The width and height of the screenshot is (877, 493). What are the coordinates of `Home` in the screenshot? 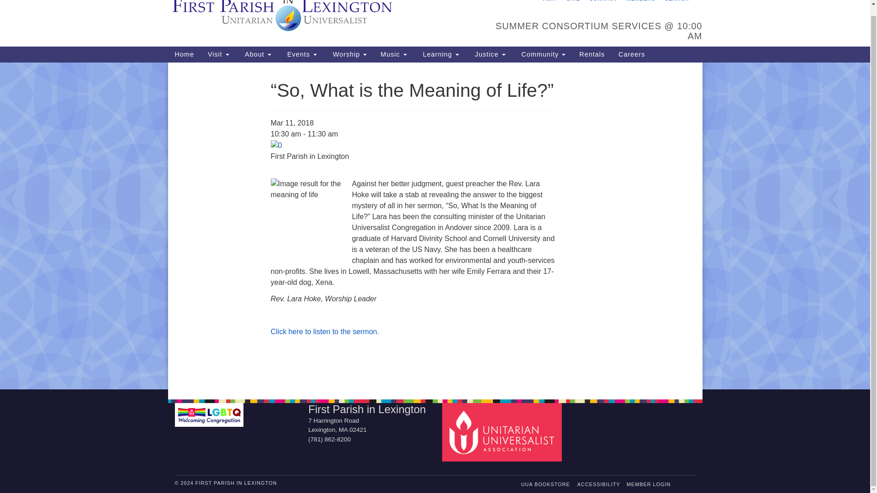 It's located at (185, 54).